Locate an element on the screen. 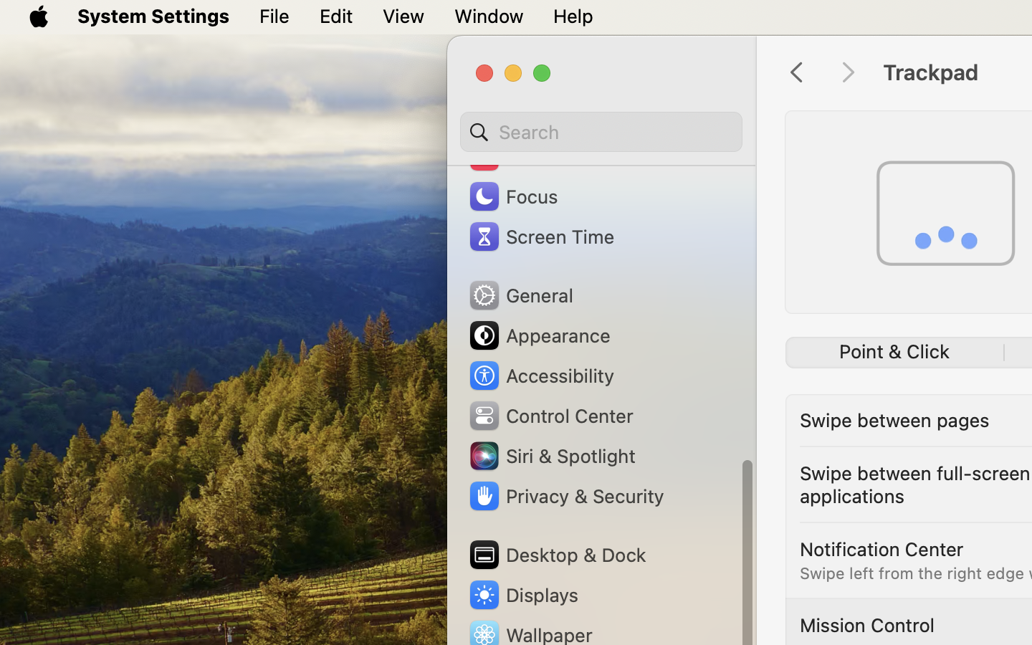 Image resolution: width=1032 pixels, height=645 pixels. Accessibility is located at coordinates (541, 376).